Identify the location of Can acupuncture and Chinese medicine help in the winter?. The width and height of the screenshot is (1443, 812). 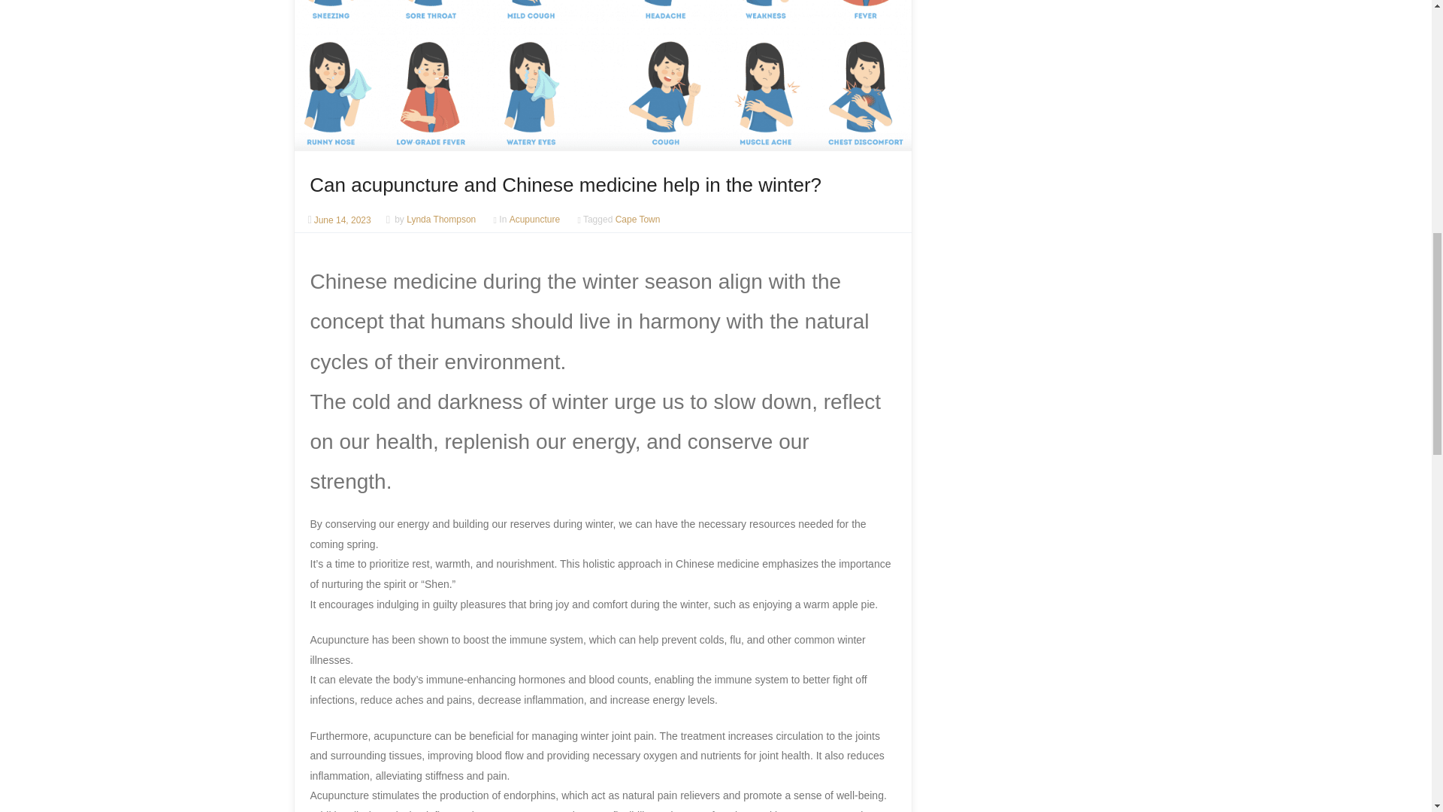
(565, 185).